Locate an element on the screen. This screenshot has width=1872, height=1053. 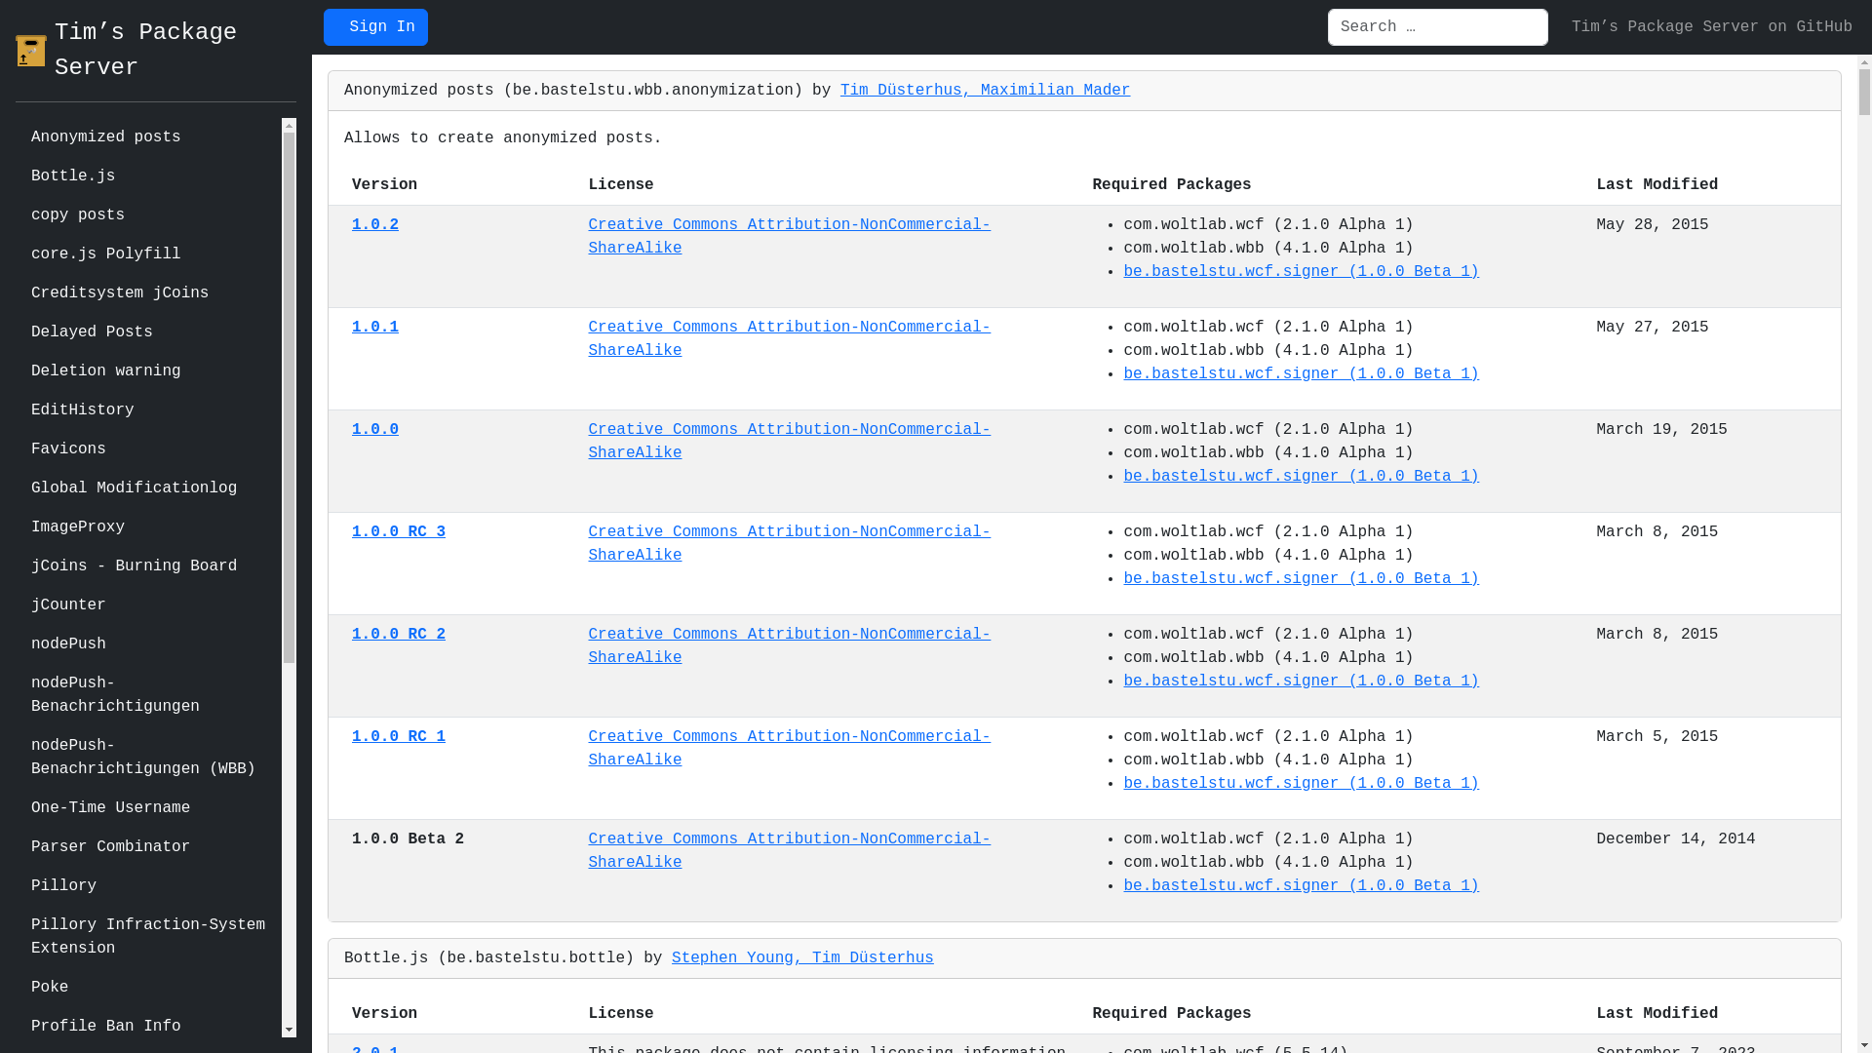
EditHistory is located at coordinates (148, 410).